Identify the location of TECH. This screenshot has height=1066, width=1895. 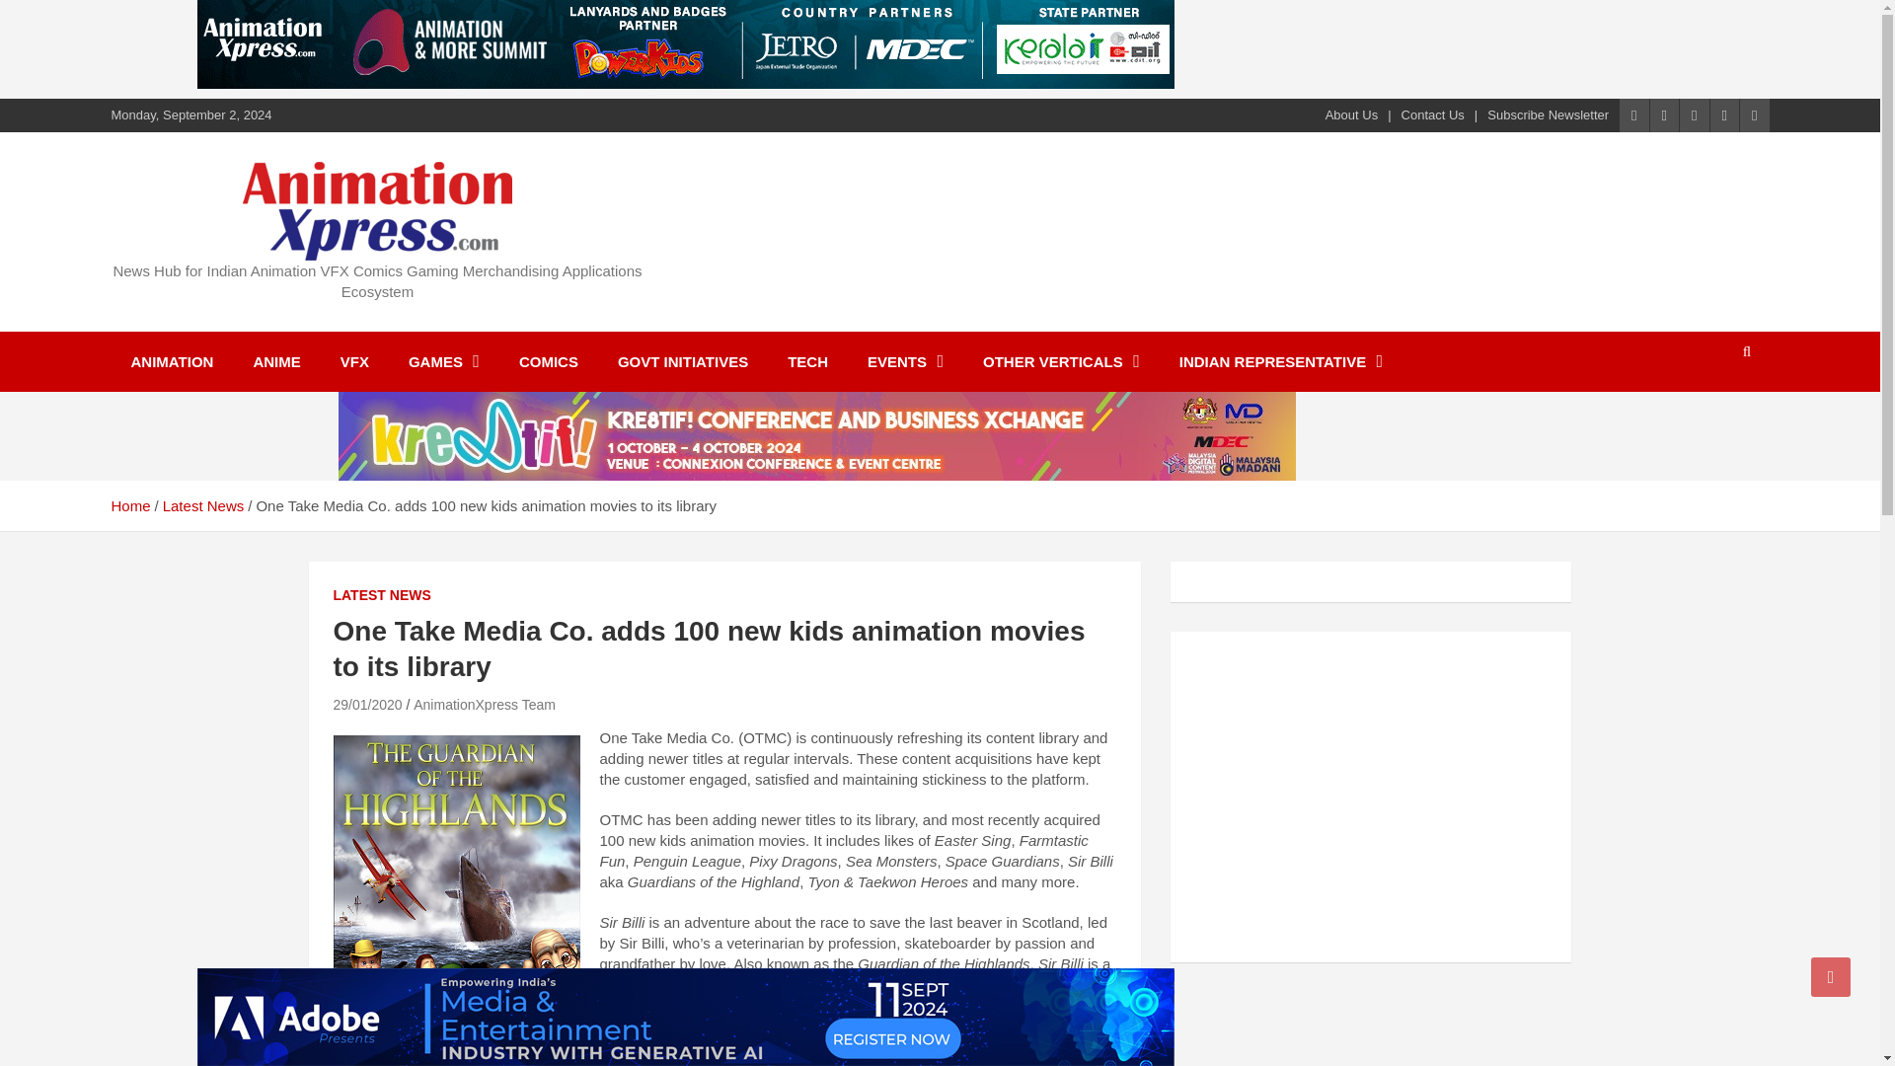
(807, 361).